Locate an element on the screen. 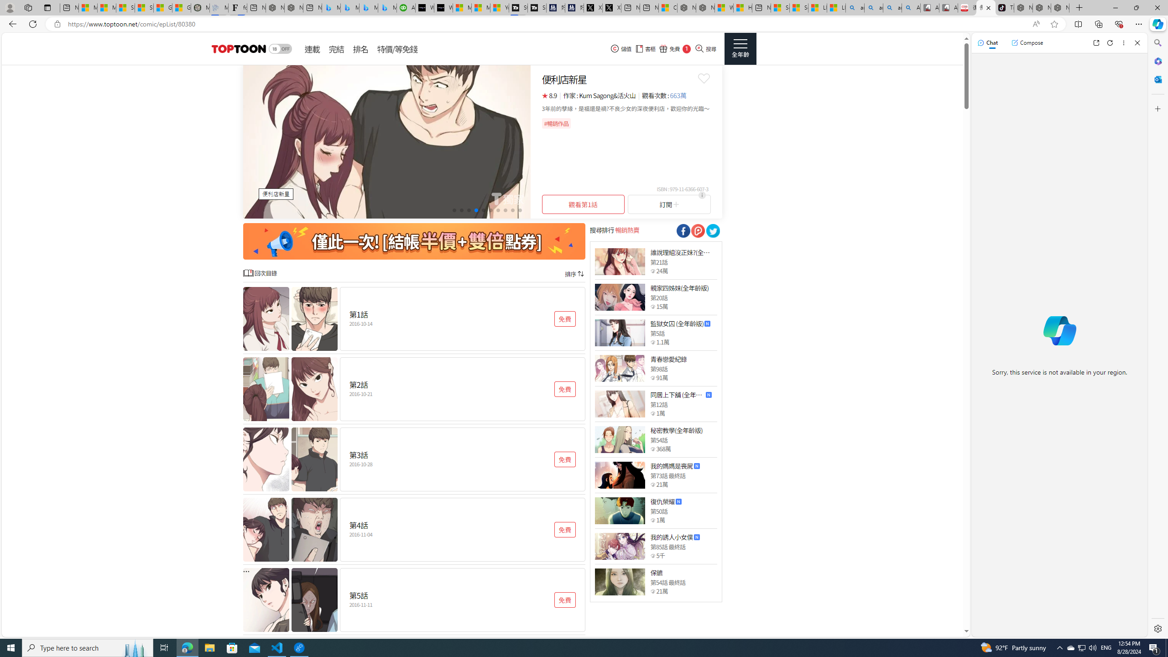 The width and height of the screenshot is (1168, 657). TikTok is located at coordinates (1004, 8).